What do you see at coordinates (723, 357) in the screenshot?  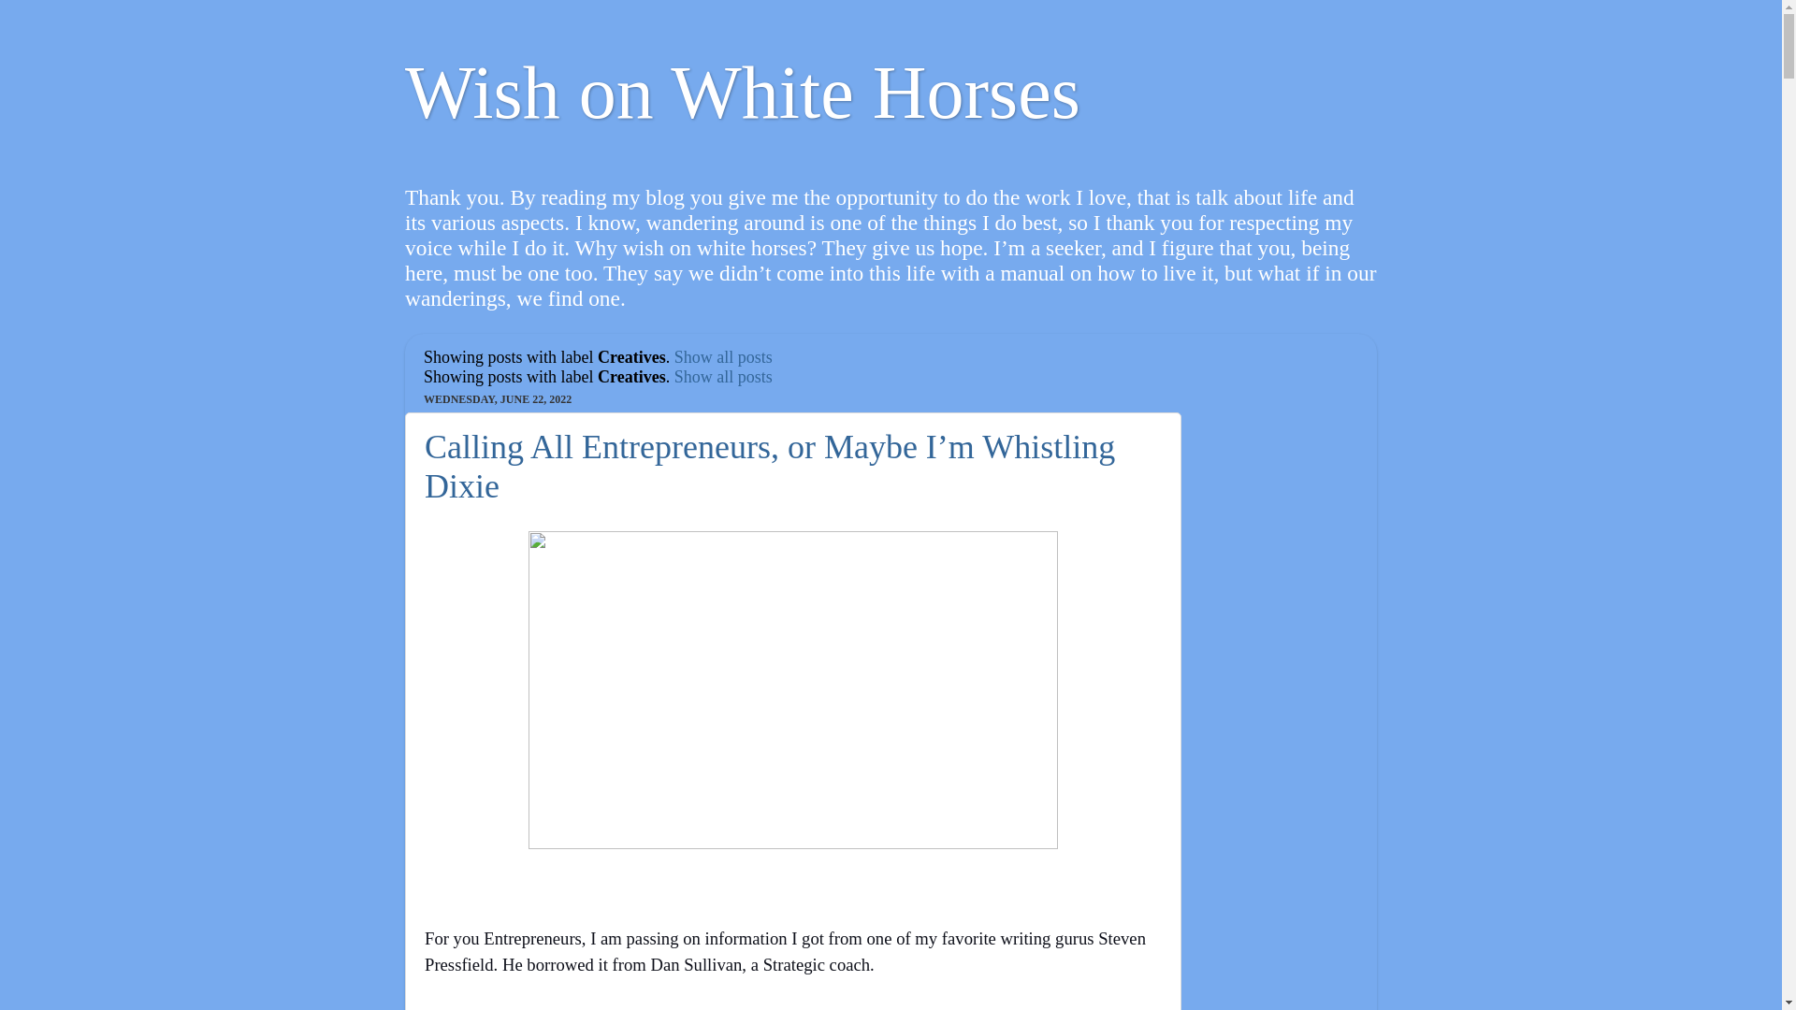 I see `Show all posts` at bounding box center [723, 357].